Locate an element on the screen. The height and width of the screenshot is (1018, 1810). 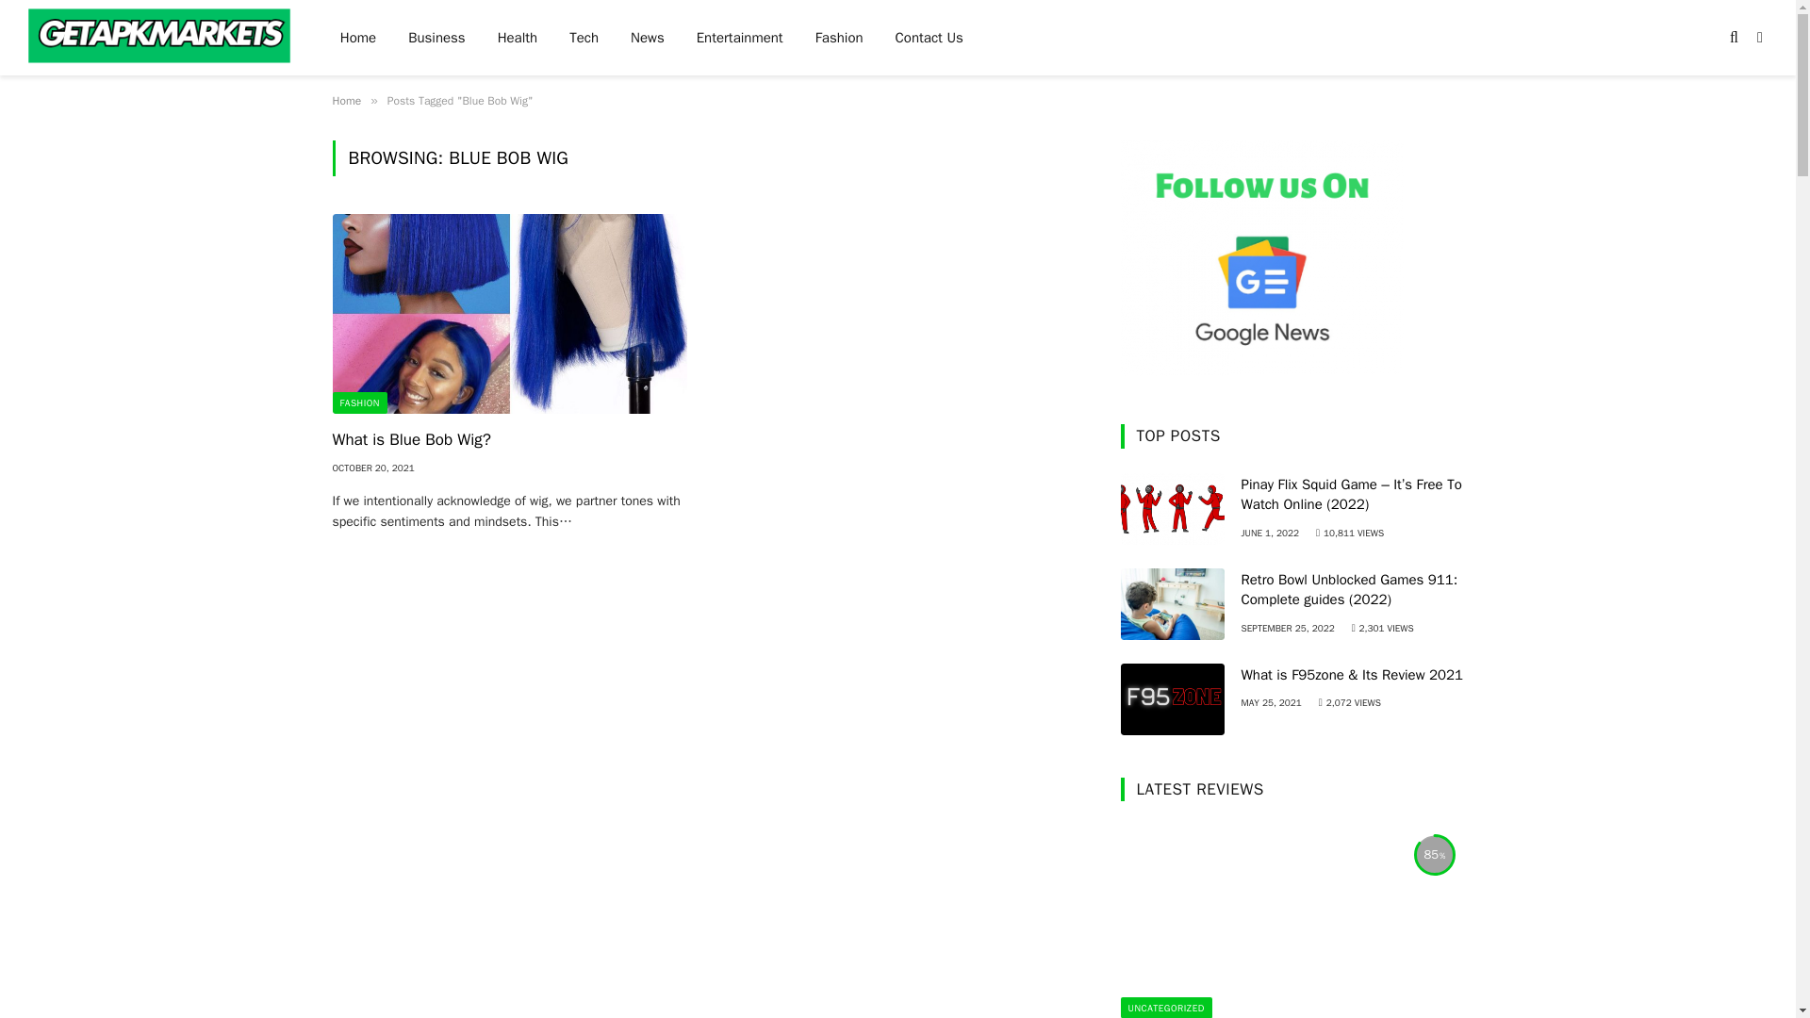
Getapkmarkets is located at coordinates (160, 40).